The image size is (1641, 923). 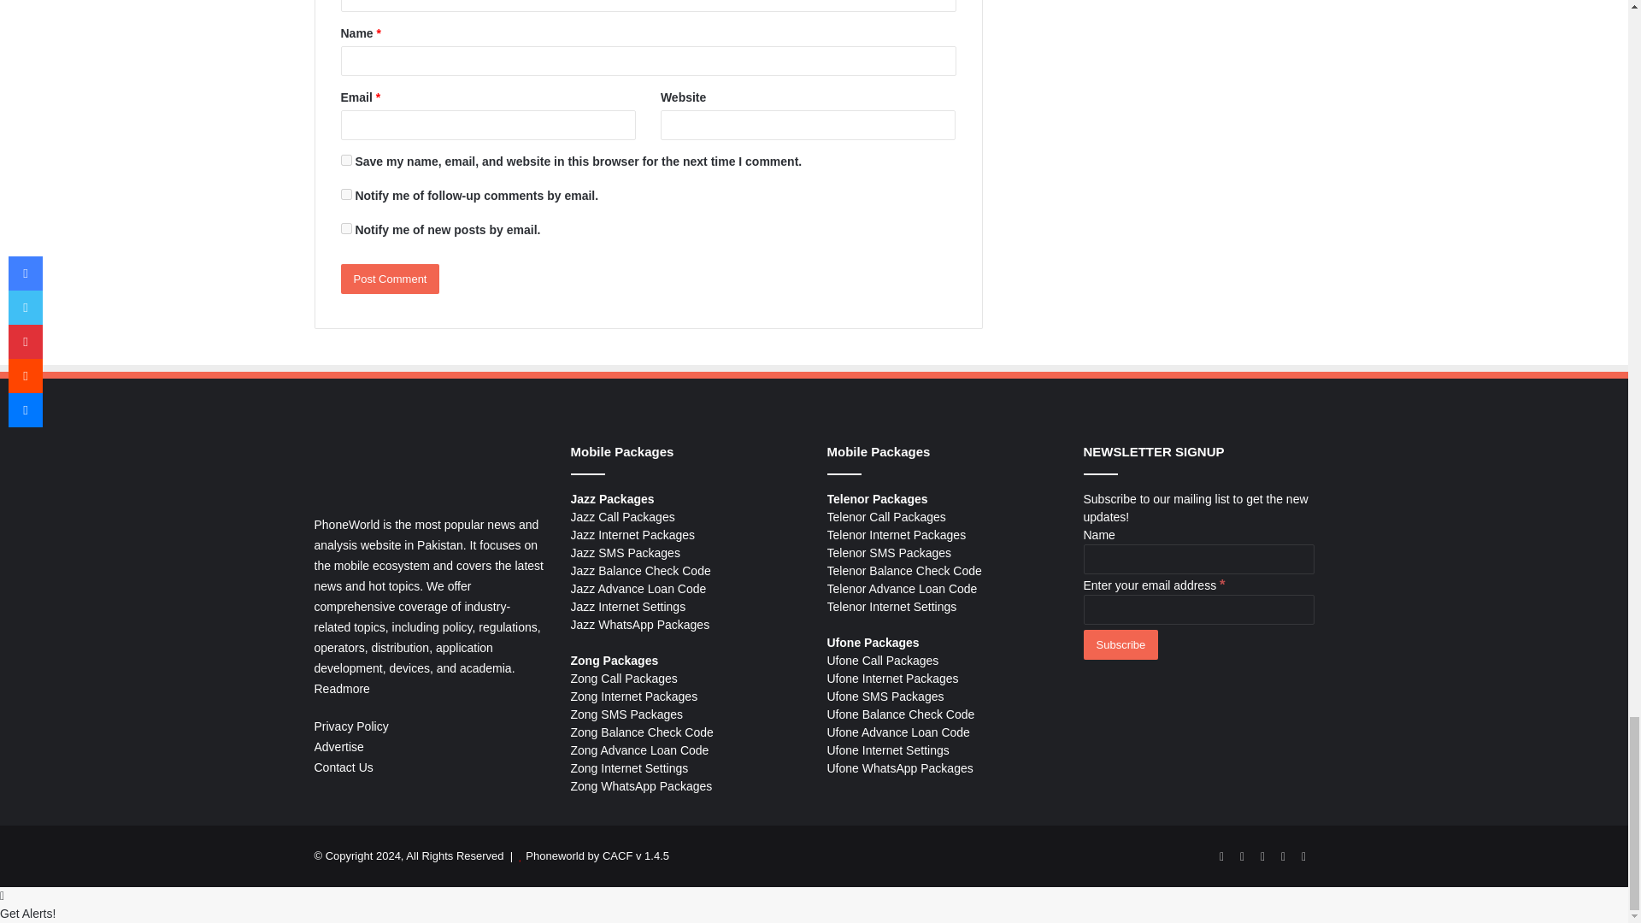 I want to click on yes, so click(x=345, y=161).